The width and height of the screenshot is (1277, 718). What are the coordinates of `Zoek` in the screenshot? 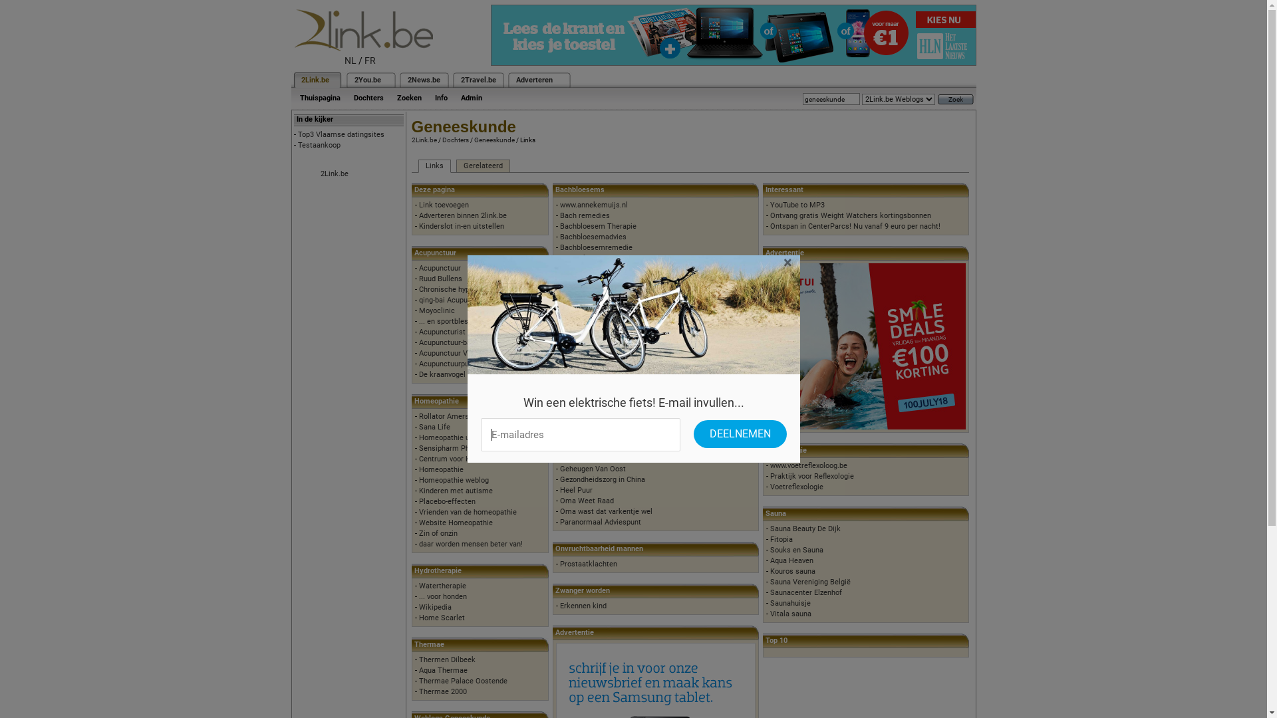 It's located at (956, 100).